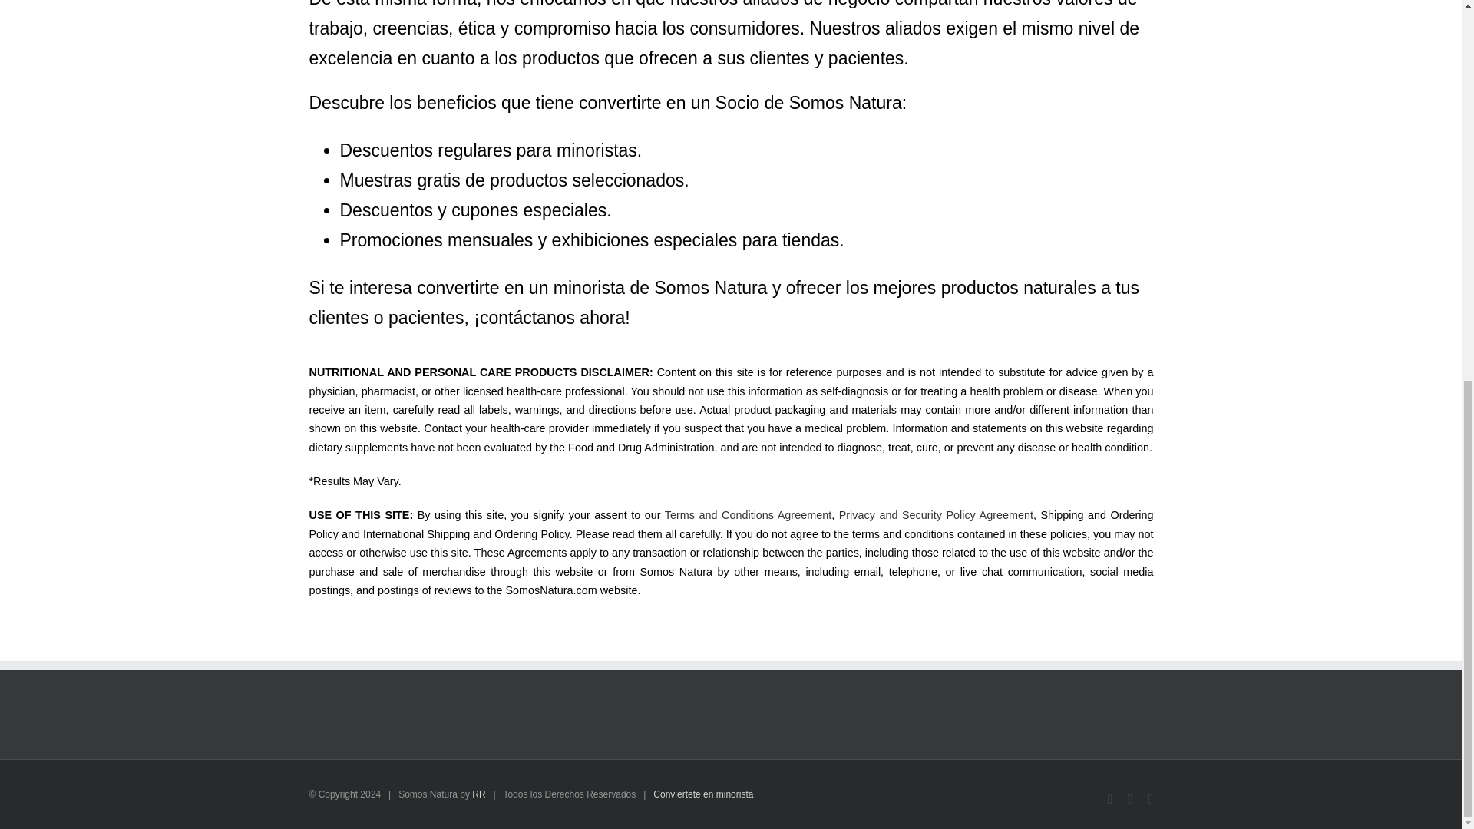 The height and width of the screenshot is (829, 1474). What do you see at coordinates (748, 515) in the screenshot?
I see `Terms and Conditions Agreement` at bounding box center [748, 515].